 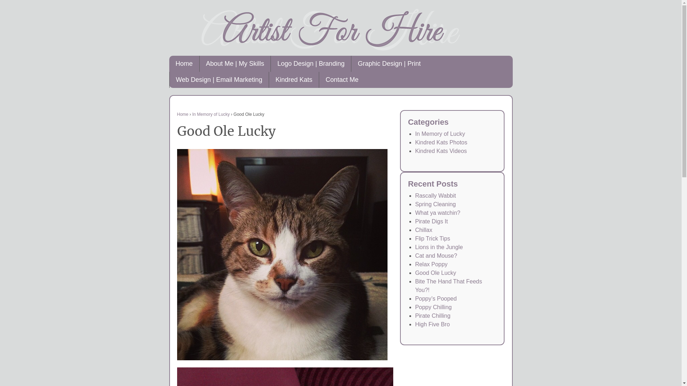 I want to click on Relax Poppy, so click(x=432, y=264).